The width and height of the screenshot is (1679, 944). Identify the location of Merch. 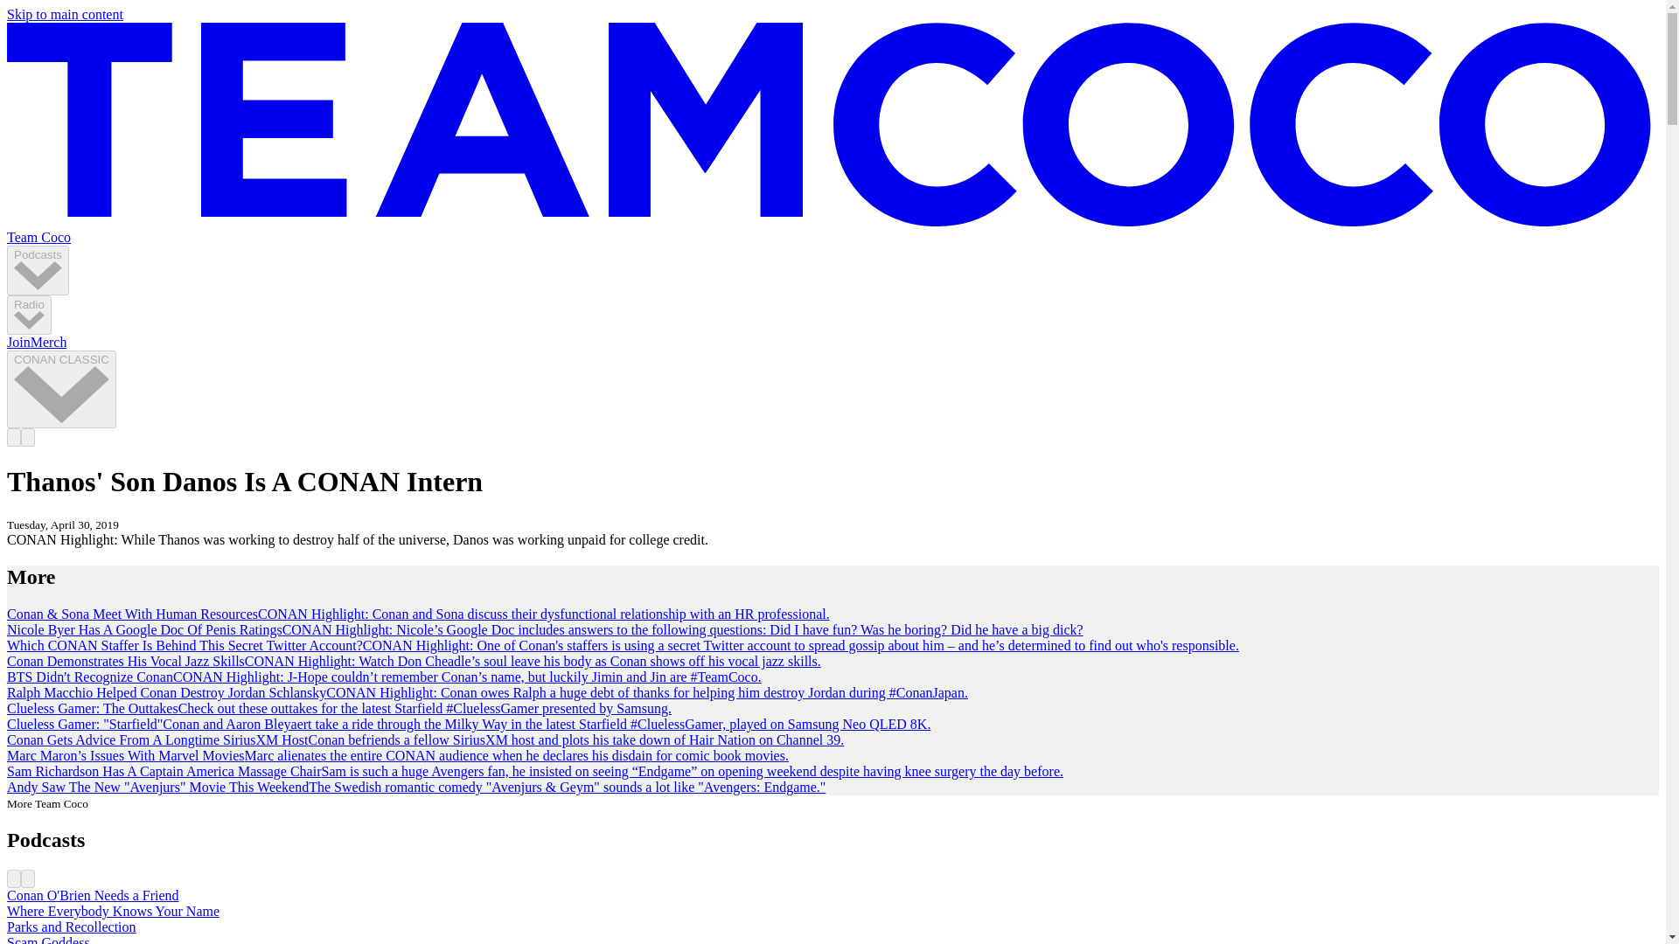
(48, 342).